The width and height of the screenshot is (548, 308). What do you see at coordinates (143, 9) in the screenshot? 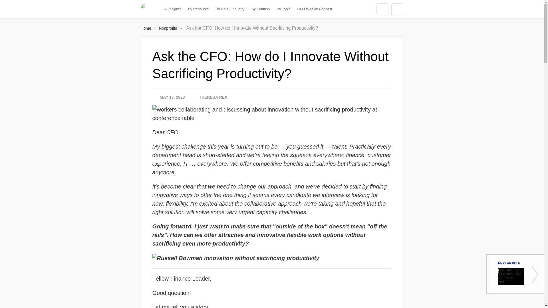
I see `Personiv` at bounding box center [143, 9].